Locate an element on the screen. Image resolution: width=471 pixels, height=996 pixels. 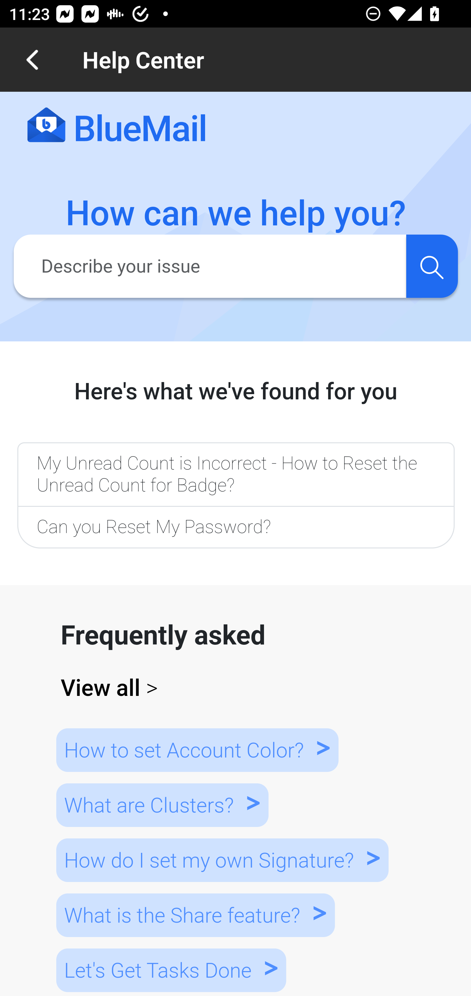
search is located at coordinates (432, 266).